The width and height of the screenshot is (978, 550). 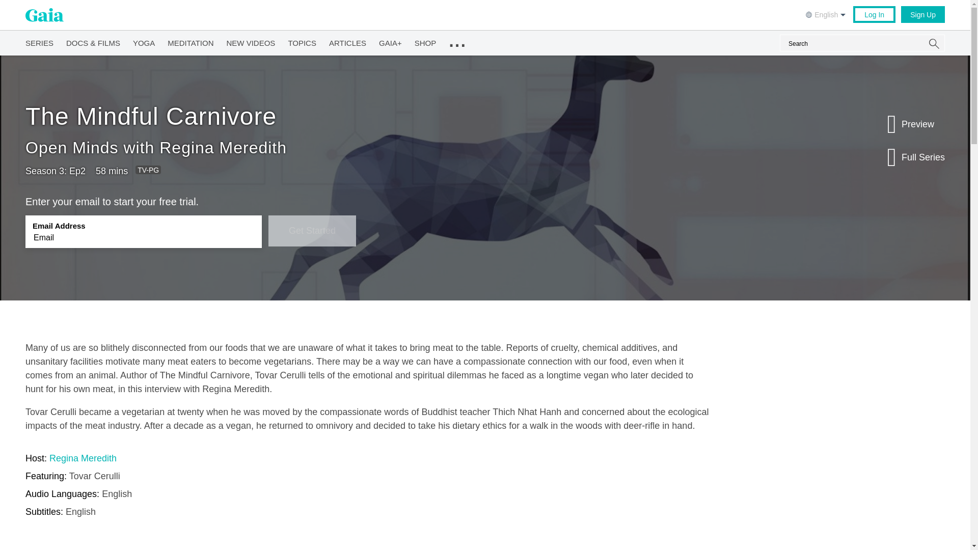 I want to click on SERIES, so click(x=39, y=41).